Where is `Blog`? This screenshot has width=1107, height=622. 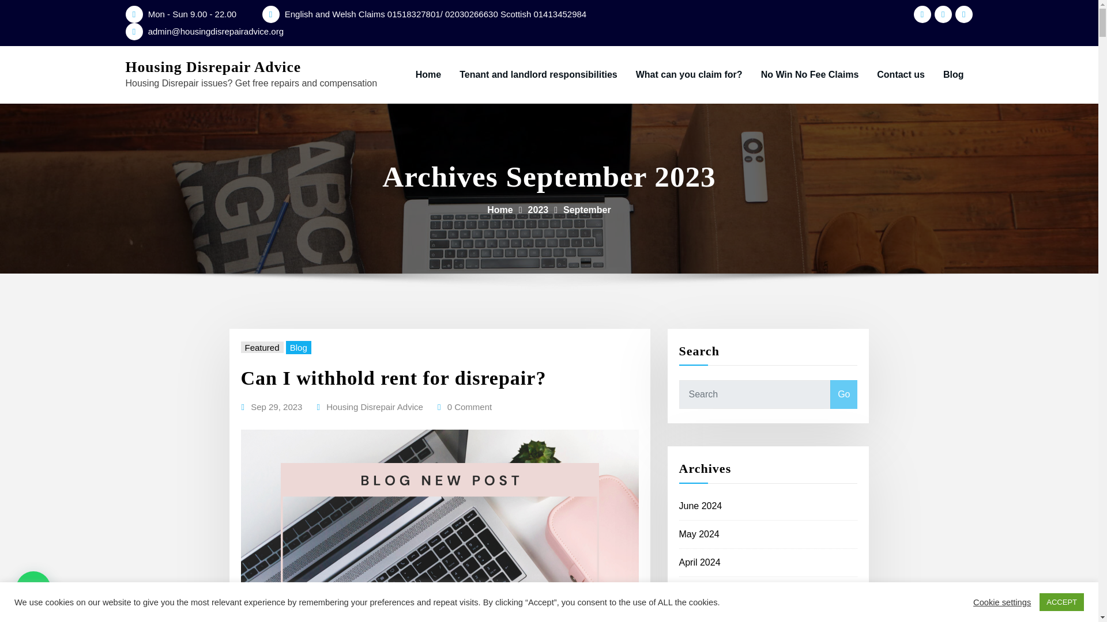 Blog is located at coordinates (298, 347).